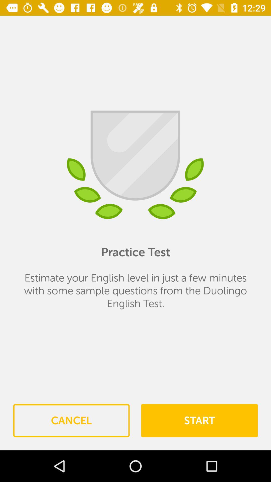 This screenshot has height=482, width=271. What do you see at coordinates (199, 420) in the screenshot?
I see `press icon to the right of the cancel item` at bounding box center [199, 420].